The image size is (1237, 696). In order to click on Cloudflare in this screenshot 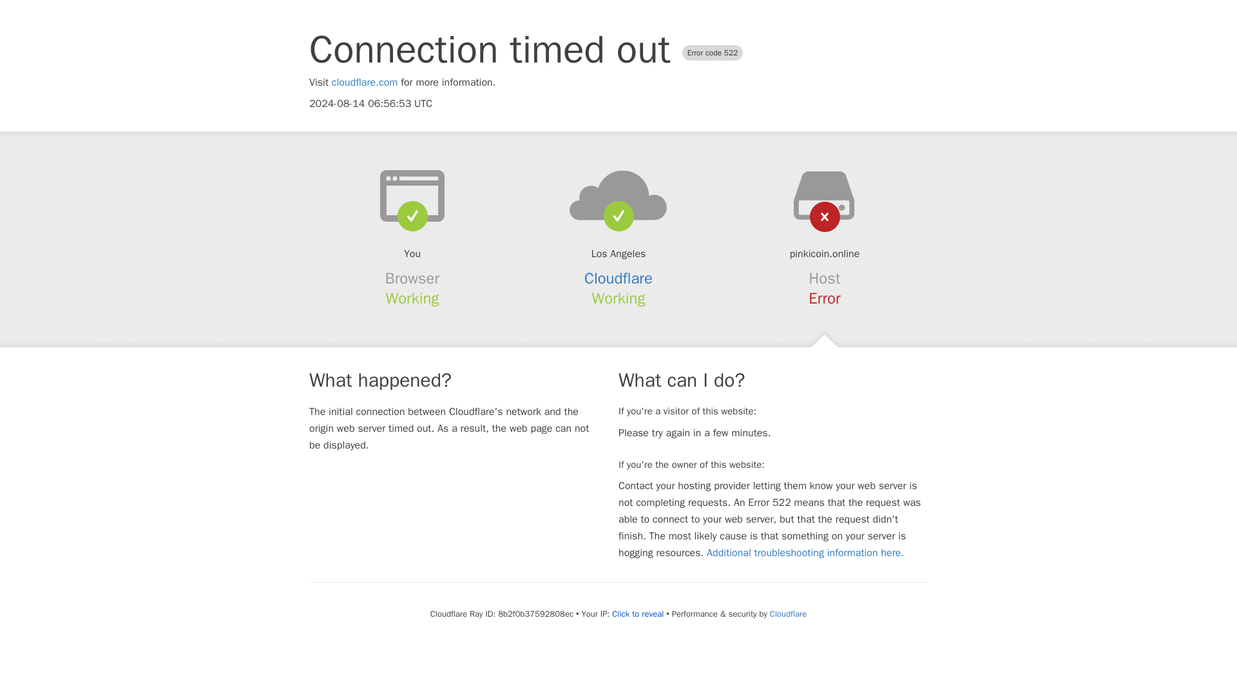, I will do `click(618, 278)`.